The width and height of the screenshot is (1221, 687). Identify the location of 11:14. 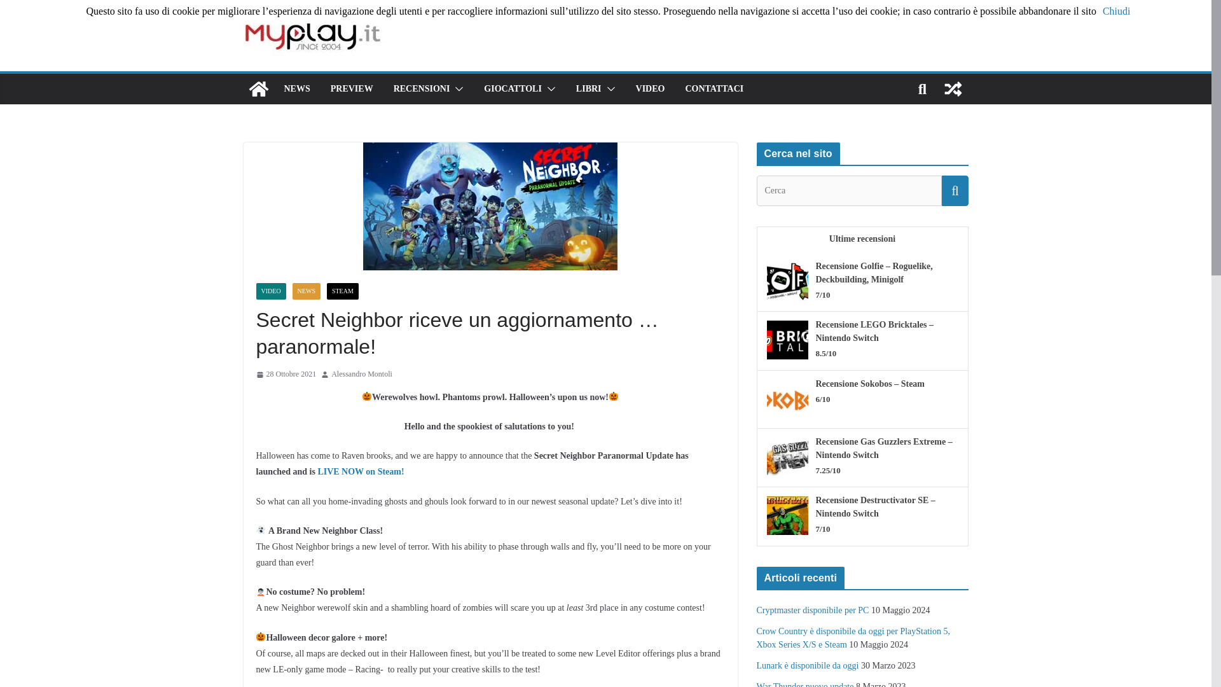
(286, 374).